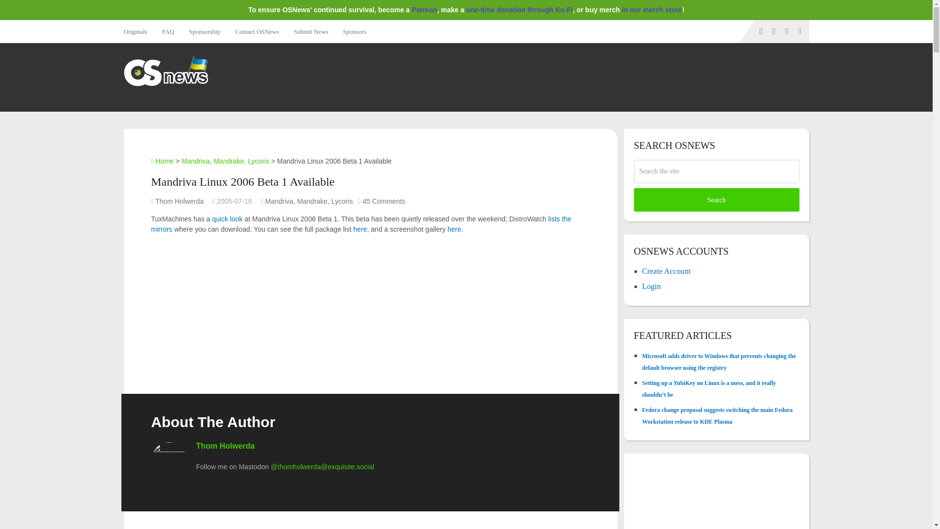 The image size is (940, 529). Describe the element at coordinates (424, 10) in the screenshot. I see `Patreon` at that location.